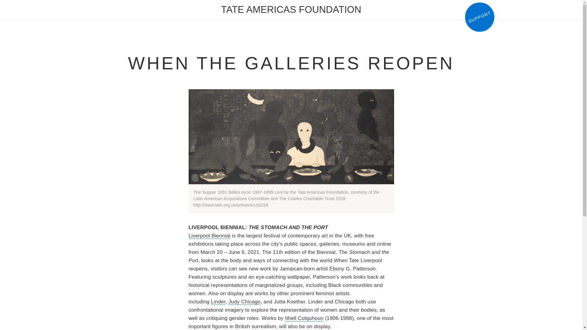  I want to click on Linder, so click(218, 302).